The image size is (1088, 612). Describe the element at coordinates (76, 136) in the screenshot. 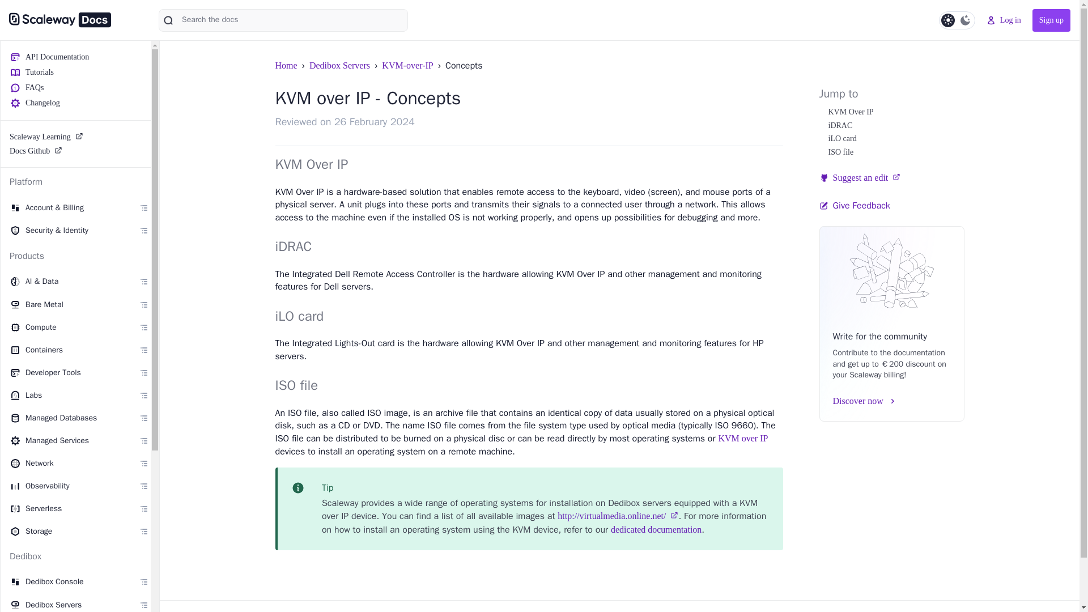

I see `Scaleway Learning` at that location.